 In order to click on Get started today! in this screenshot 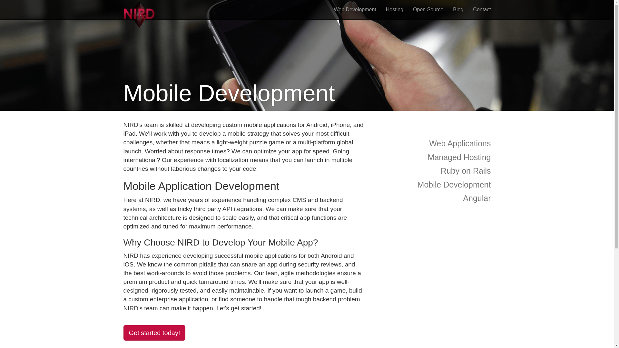, I will do `click(154, 333)`.